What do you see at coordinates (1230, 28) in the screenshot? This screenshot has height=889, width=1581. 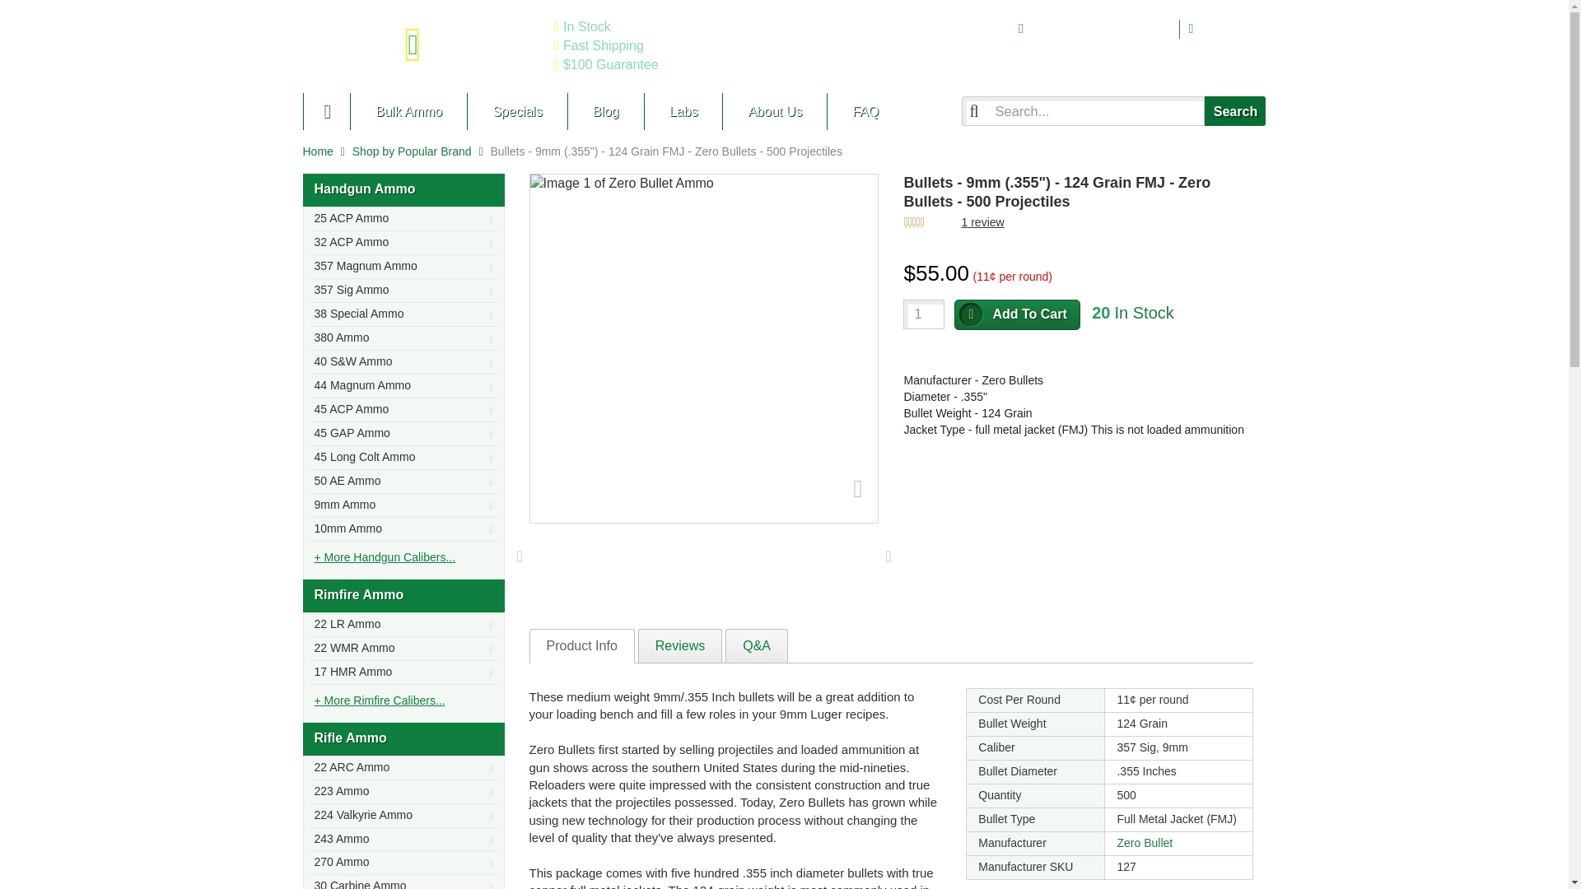 I see `Email Us` at bounding box center [1230, 28].